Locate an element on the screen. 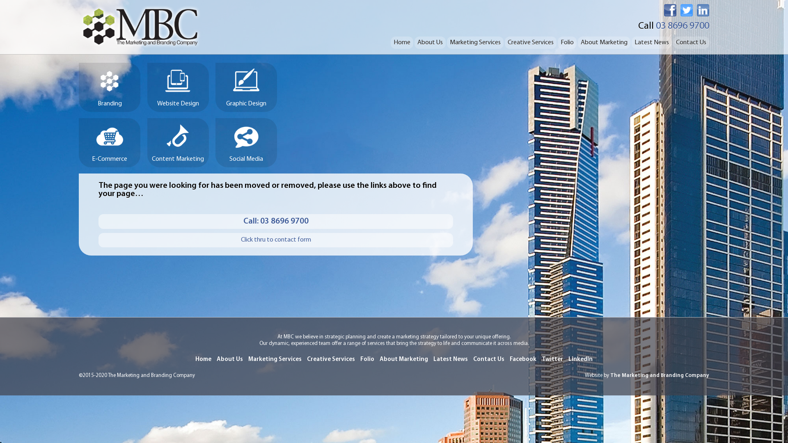  Branding is located at coordinates (110, 87).